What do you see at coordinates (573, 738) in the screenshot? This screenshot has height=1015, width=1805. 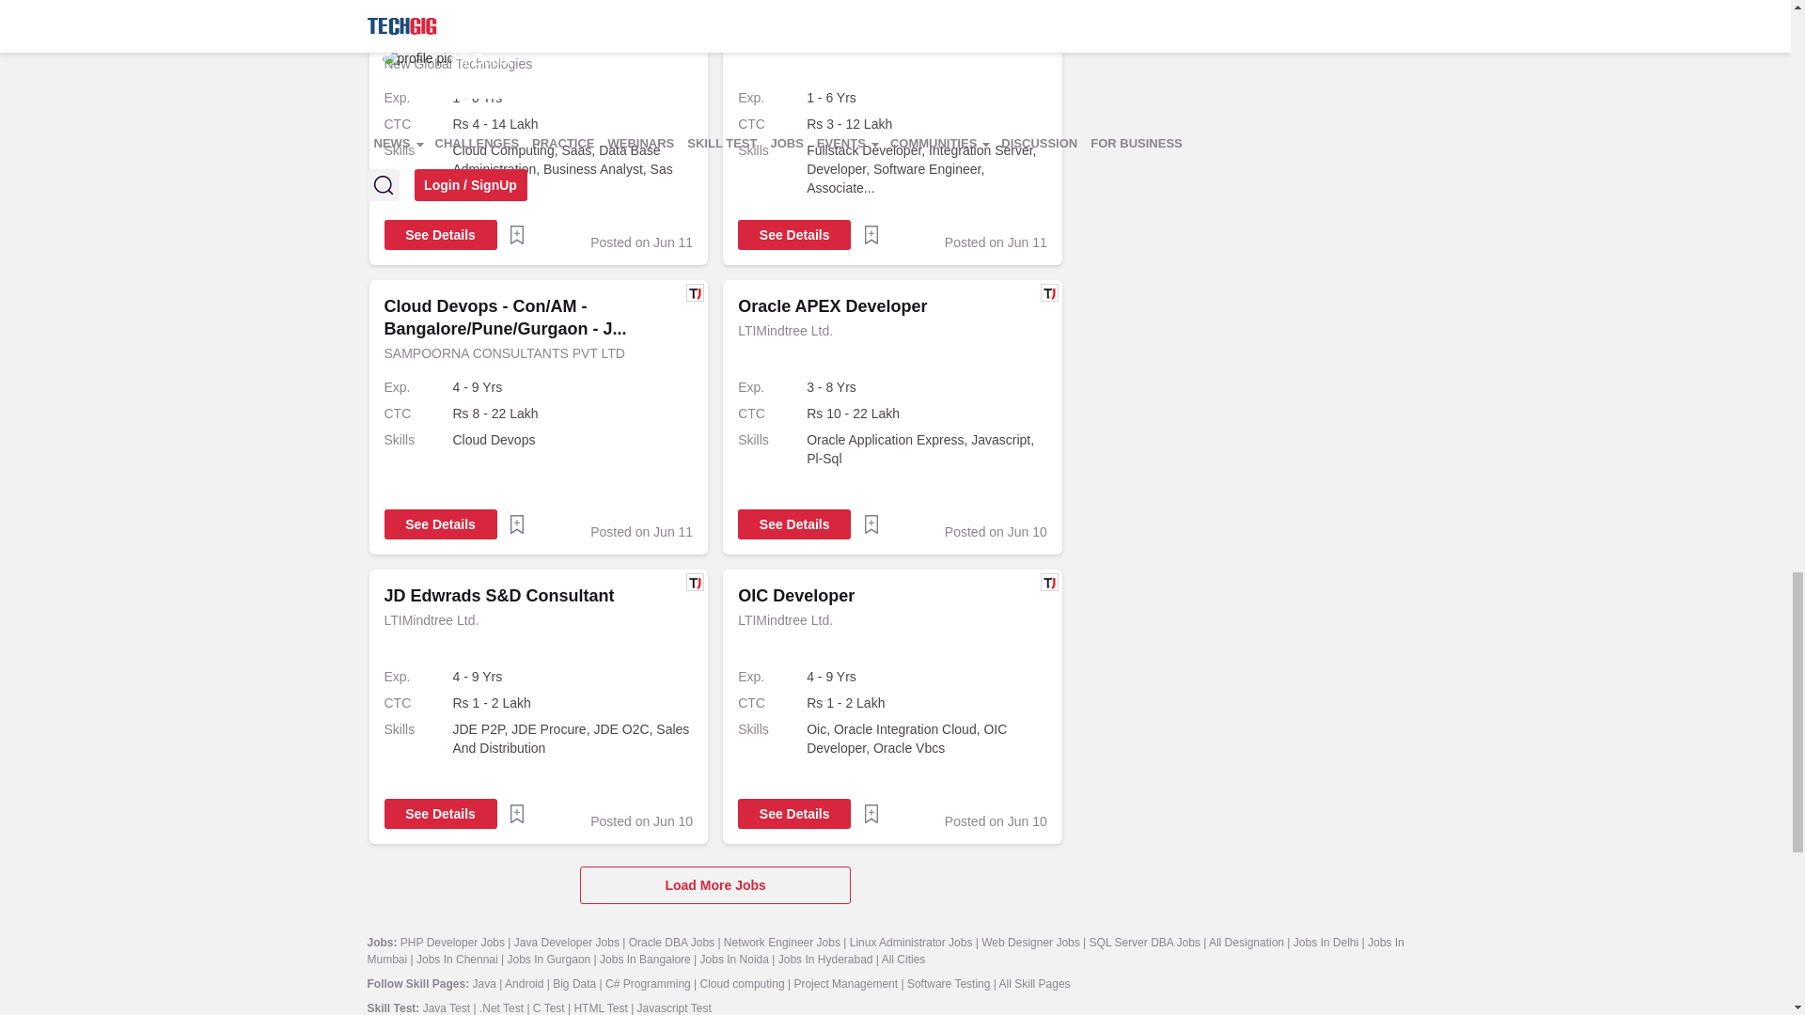 I see `JDE P2P, JDE Procure, JDE O2C, sales and distribution` at bounding box center [573, 738].